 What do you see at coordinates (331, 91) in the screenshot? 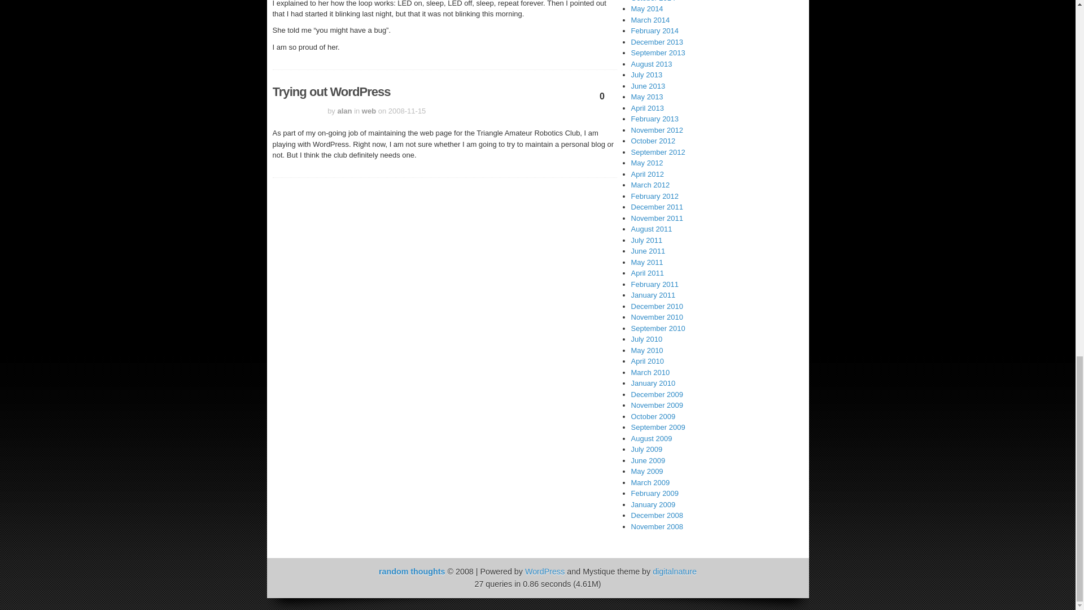
I see `Permalink to Trying out WordPress` at bounding box center [331, 91].